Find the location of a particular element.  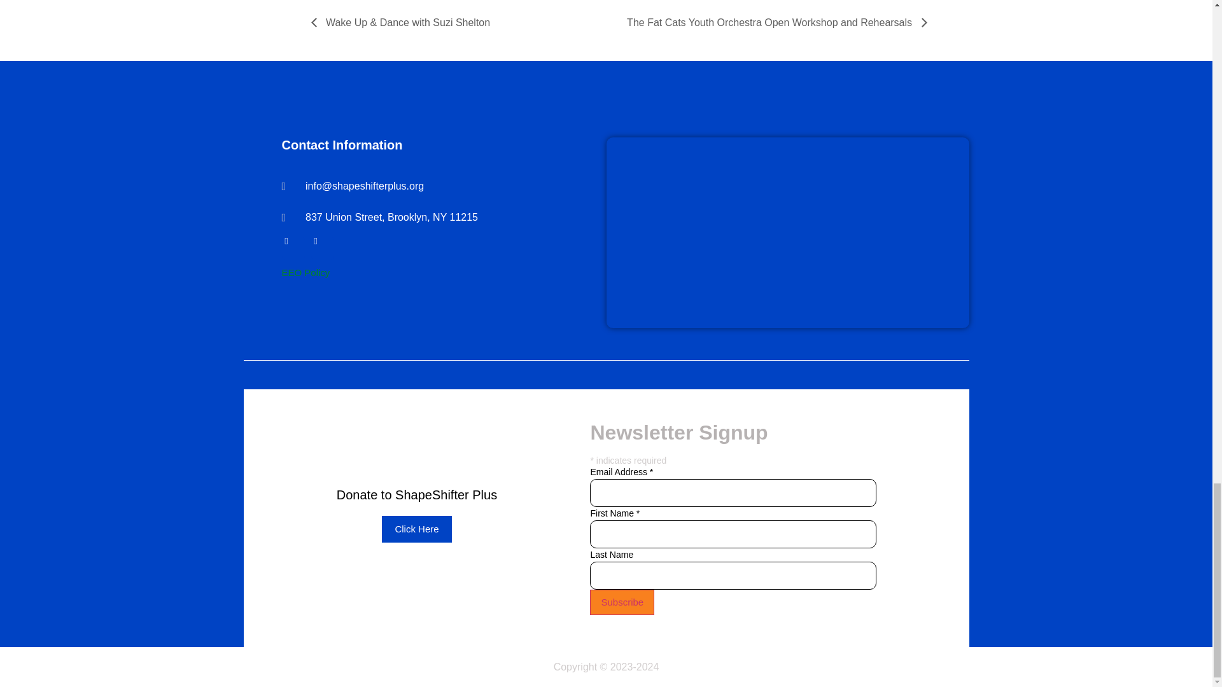

837 Union Street, Brooklyn, NY 11215 is located at coordinates (787, 233).